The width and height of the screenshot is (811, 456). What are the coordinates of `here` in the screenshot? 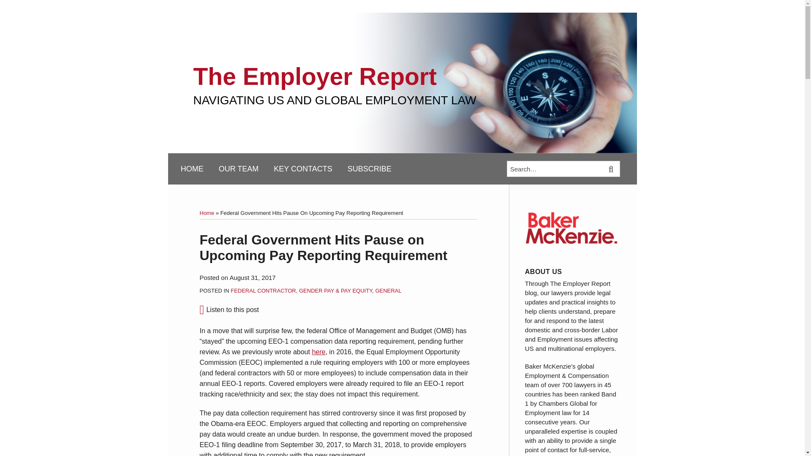 It's located at (318, 352).